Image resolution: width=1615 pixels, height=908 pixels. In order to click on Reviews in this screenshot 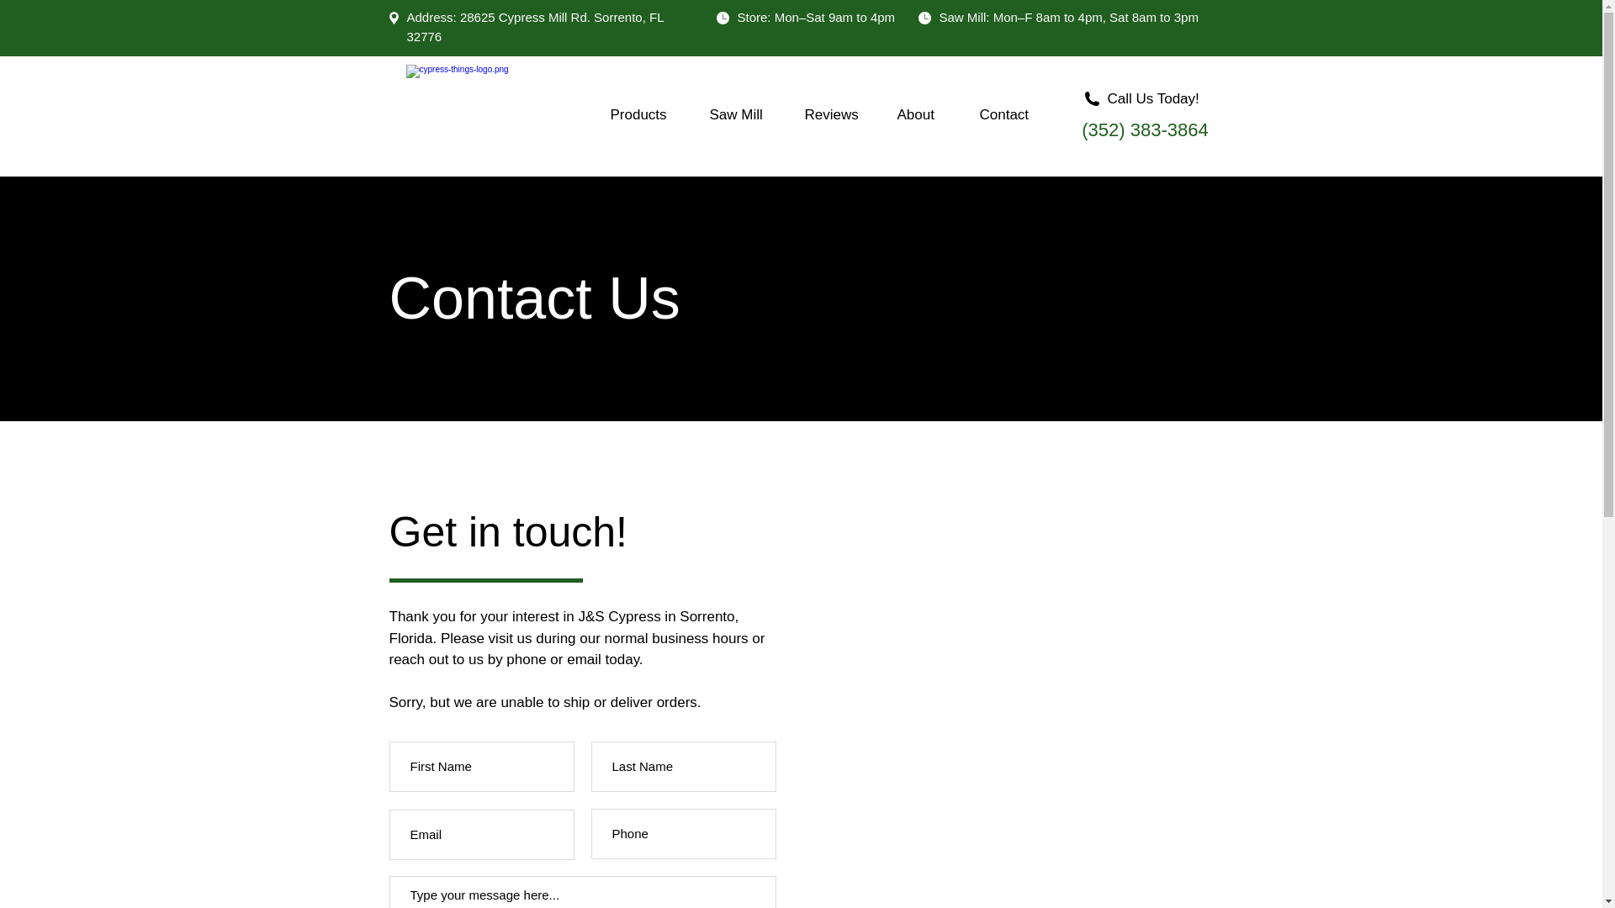, I will do `click(839, 115)`.